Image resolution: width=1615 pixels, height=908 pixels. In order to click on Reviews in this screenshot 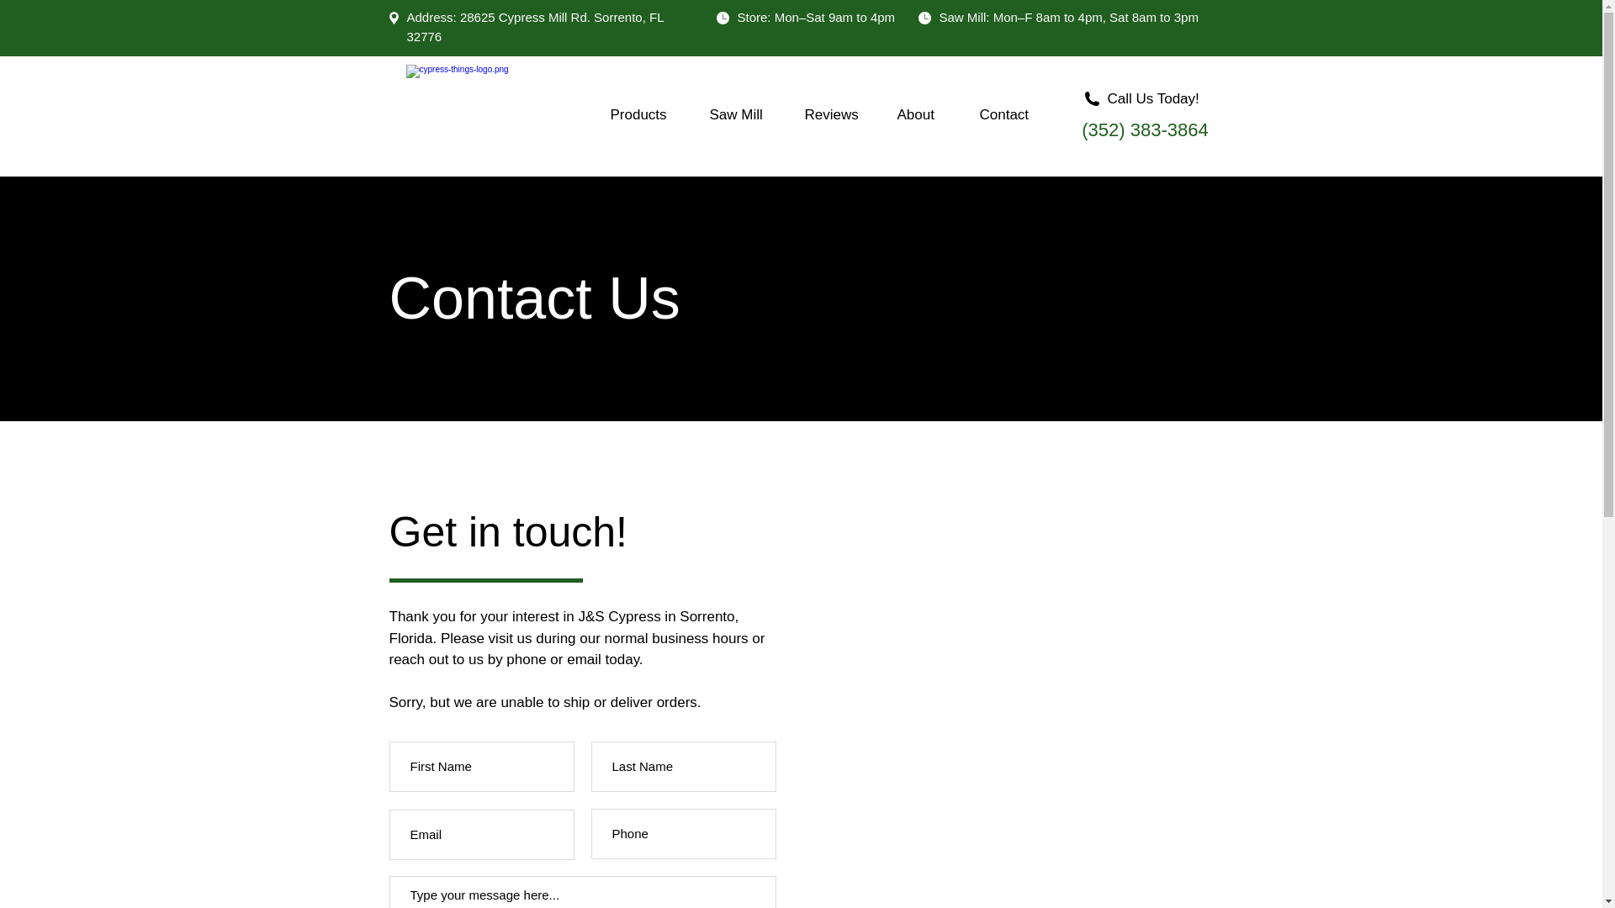, I will do `click(839, 115)`.